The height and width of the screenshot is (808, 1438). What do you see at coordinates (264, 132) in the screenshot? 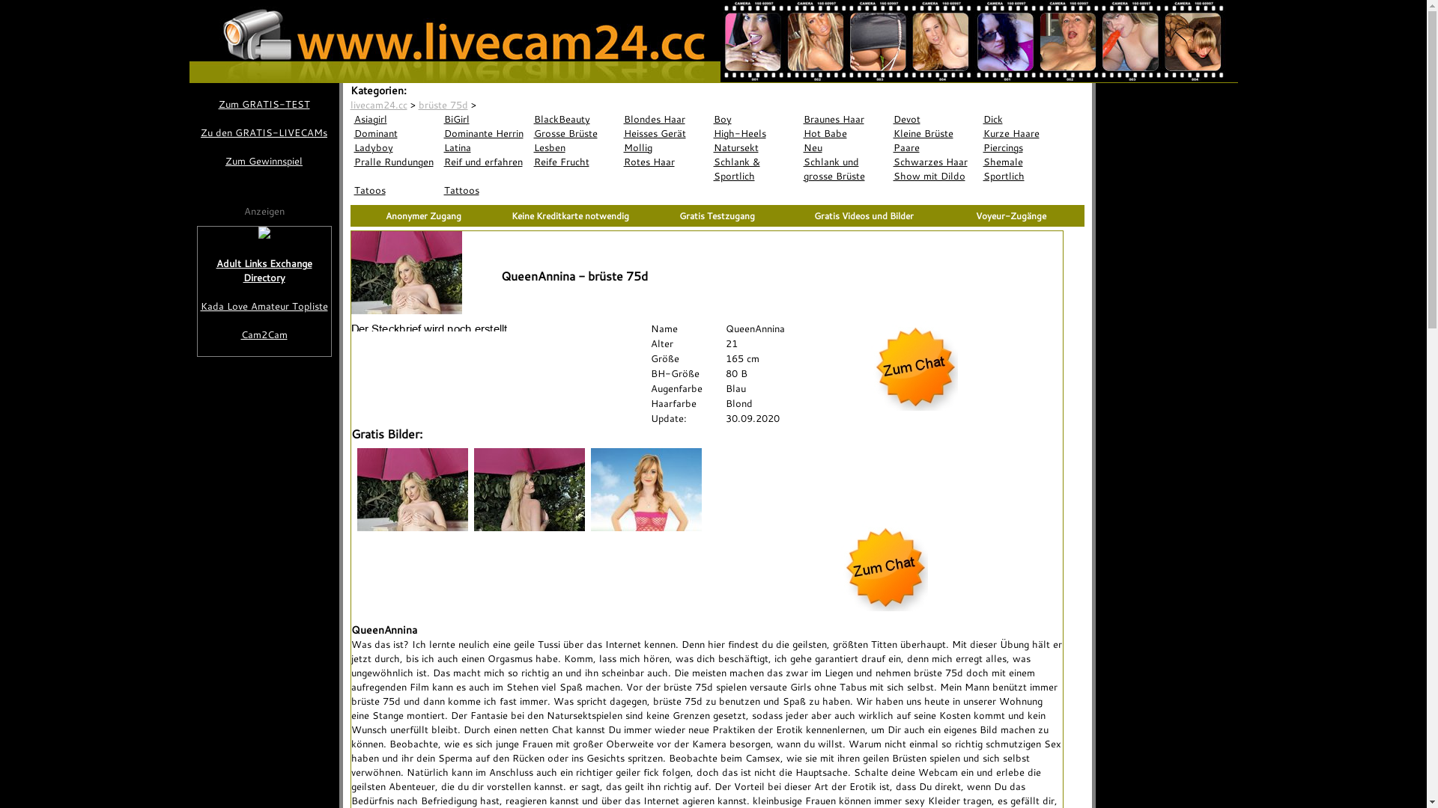
I see `Zu den GRATIS-LIVECAMs` at bounding box center [264, 132].